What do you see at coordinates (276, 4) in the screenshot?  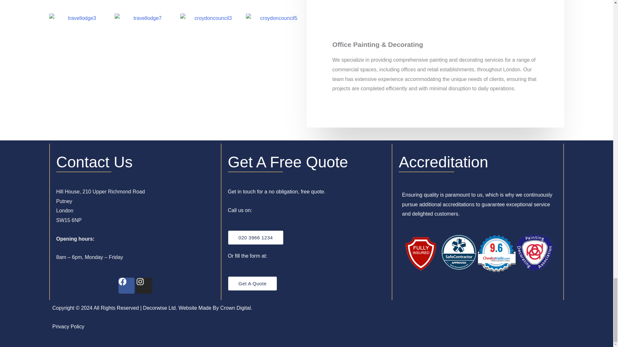 I see `officeEC1 Medium` at bounding box center [276, 4].